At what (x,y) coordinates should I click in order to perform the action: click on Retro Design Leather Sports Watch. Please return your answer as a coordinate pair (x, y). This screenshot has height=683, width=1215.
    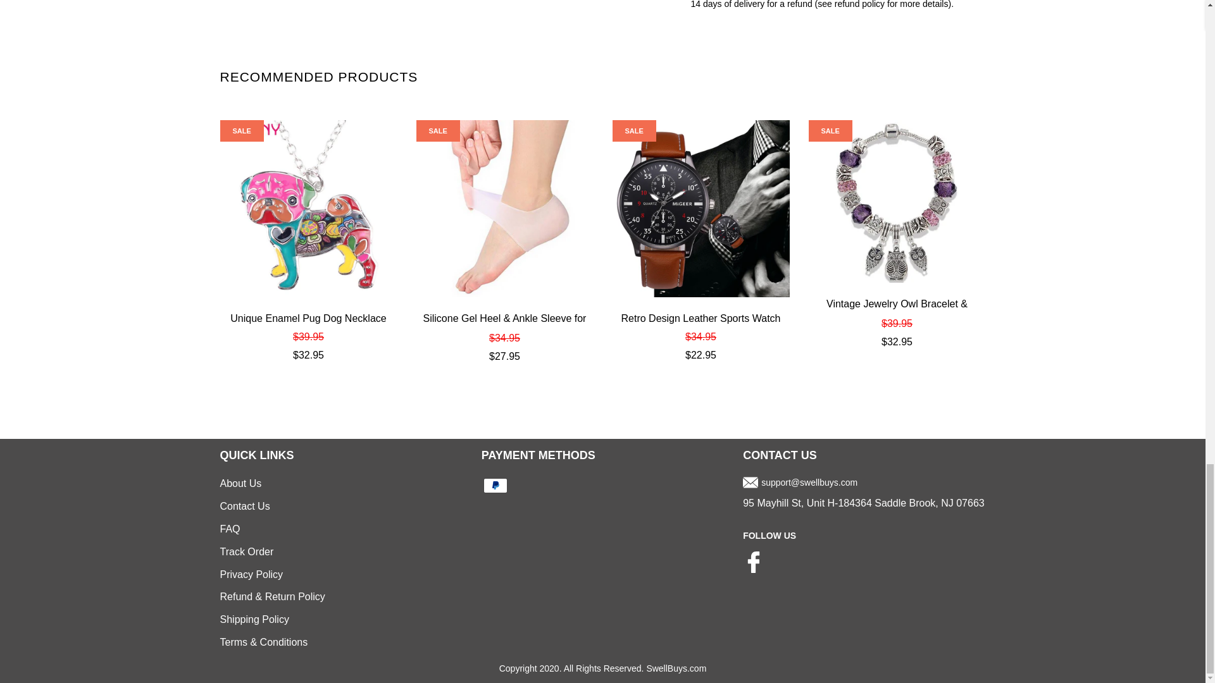
    Looking at the image, I should click on (701, 319).